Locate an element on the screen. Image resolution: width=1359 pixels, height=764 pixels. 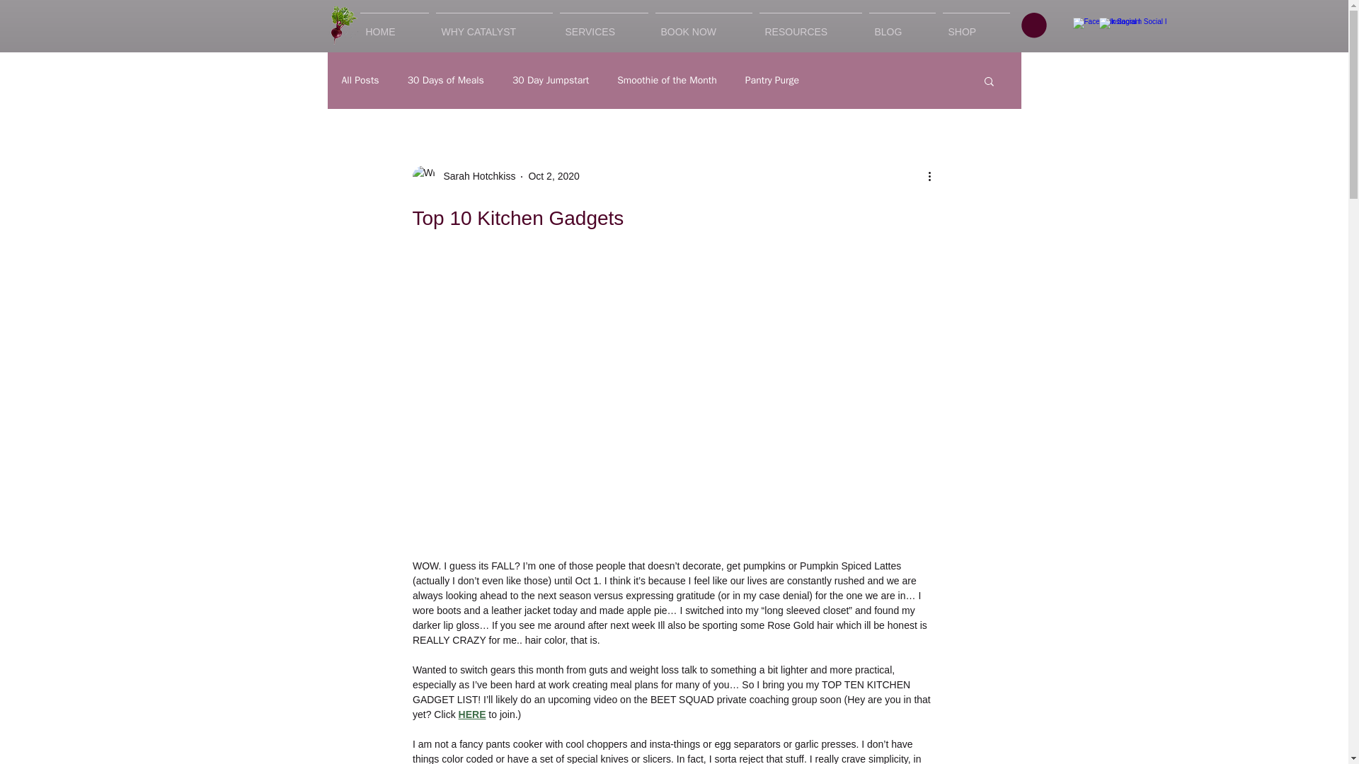
WHY CATALYST is located at coordinates (494, 25).